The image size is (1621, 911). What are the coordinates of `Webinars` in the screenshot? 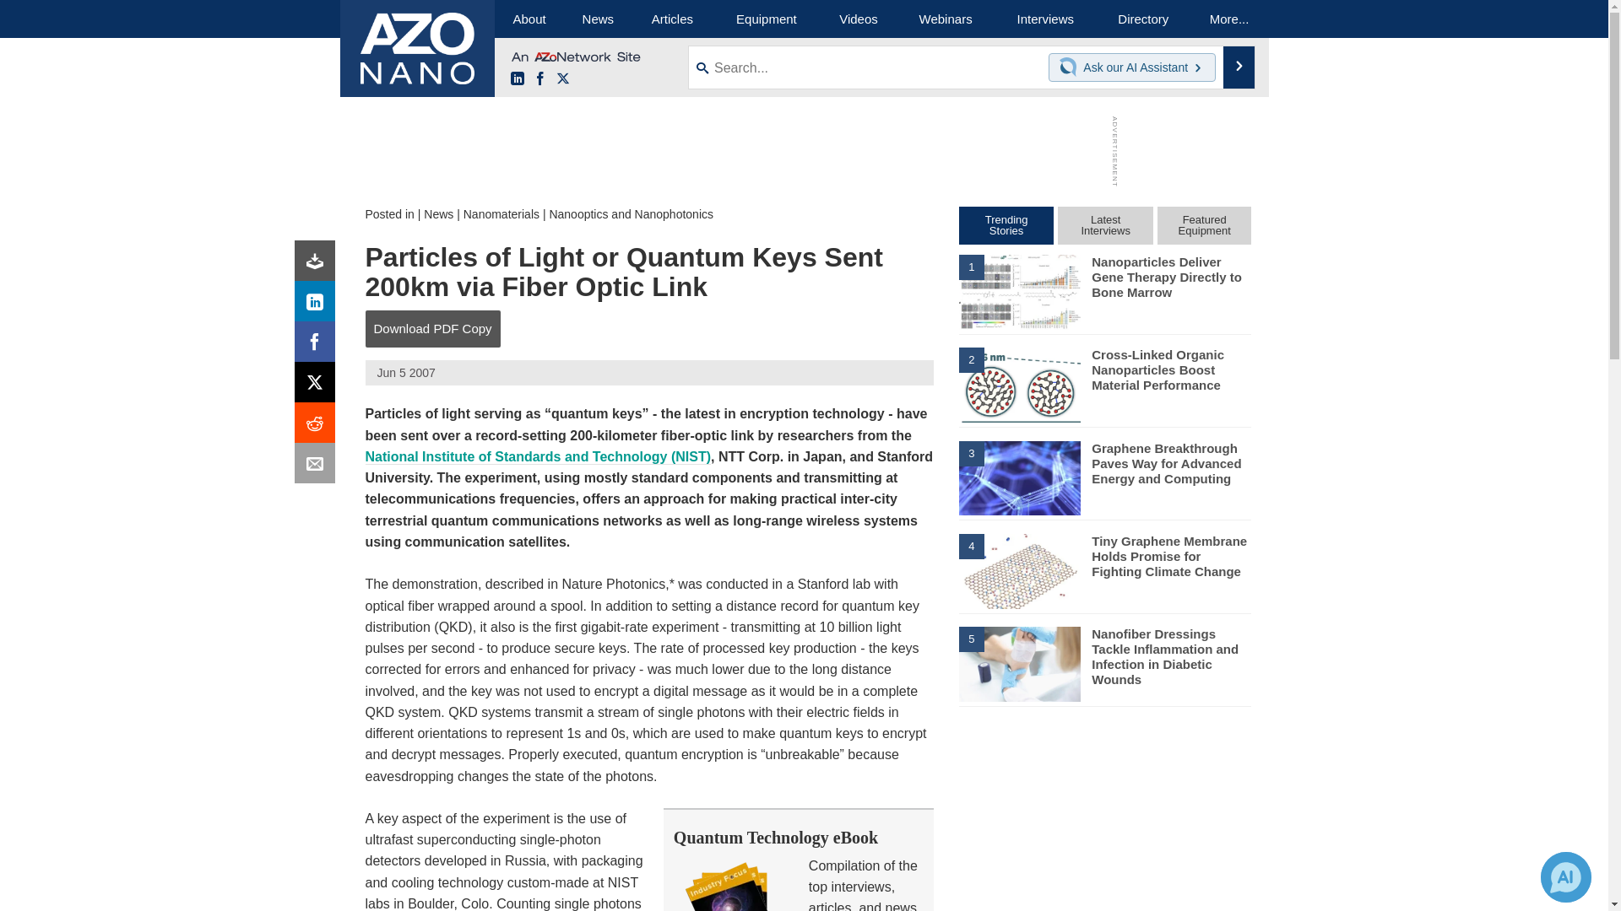 It's located at (946, 19).